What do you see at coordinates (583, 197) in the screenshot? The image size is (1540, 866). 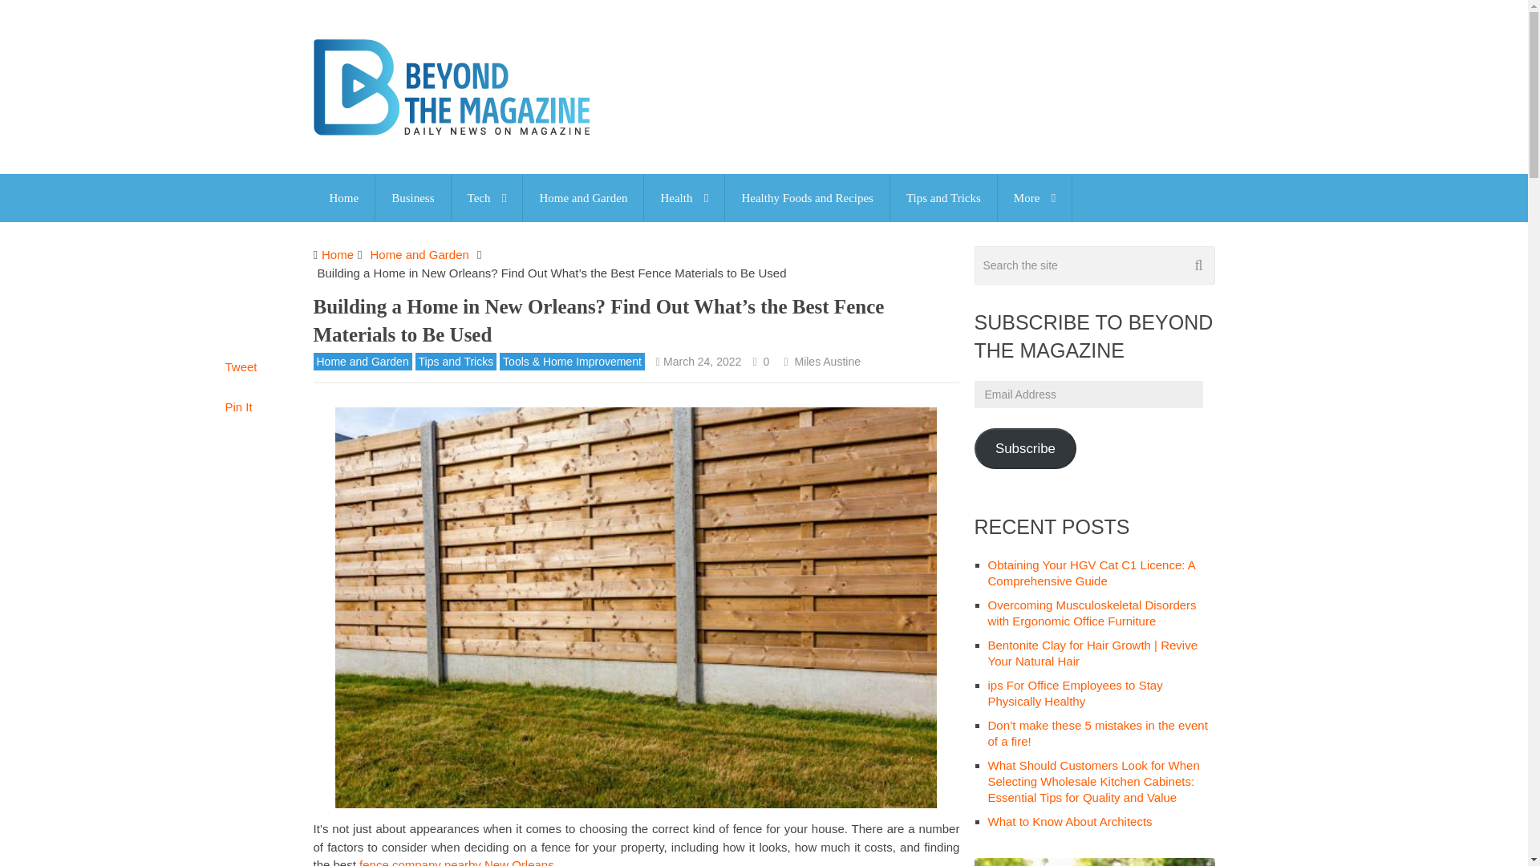 I see `Home and Garden` at bounding box center [583, 197].